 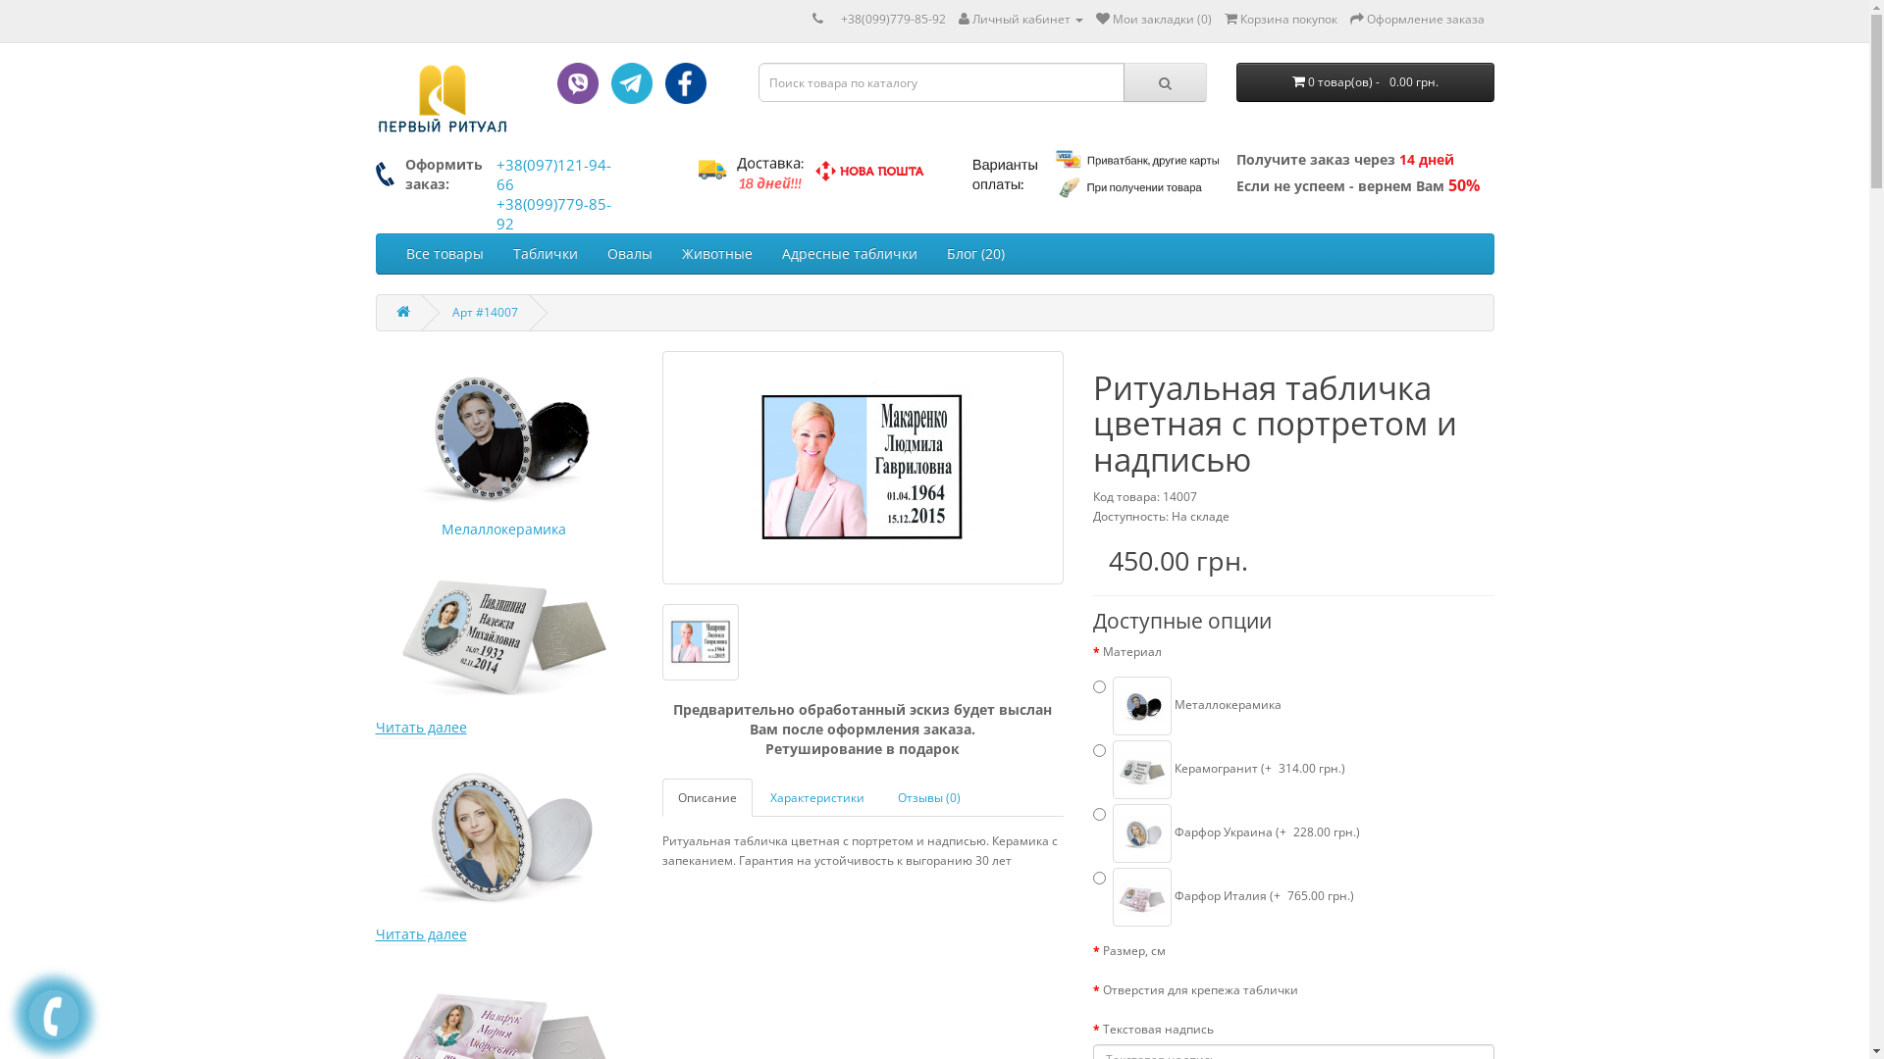 What do you see at coordinates (553, 214) in the screenshot?
I see `+38(099)779-85-92` at bounding box center [553, 214].